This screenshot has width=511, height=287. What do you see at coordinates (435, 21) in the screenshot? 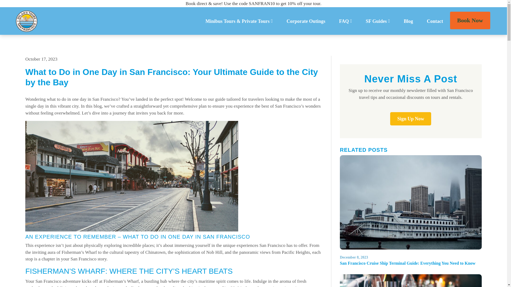
I see `Contact` at bounding box center [435, 21].